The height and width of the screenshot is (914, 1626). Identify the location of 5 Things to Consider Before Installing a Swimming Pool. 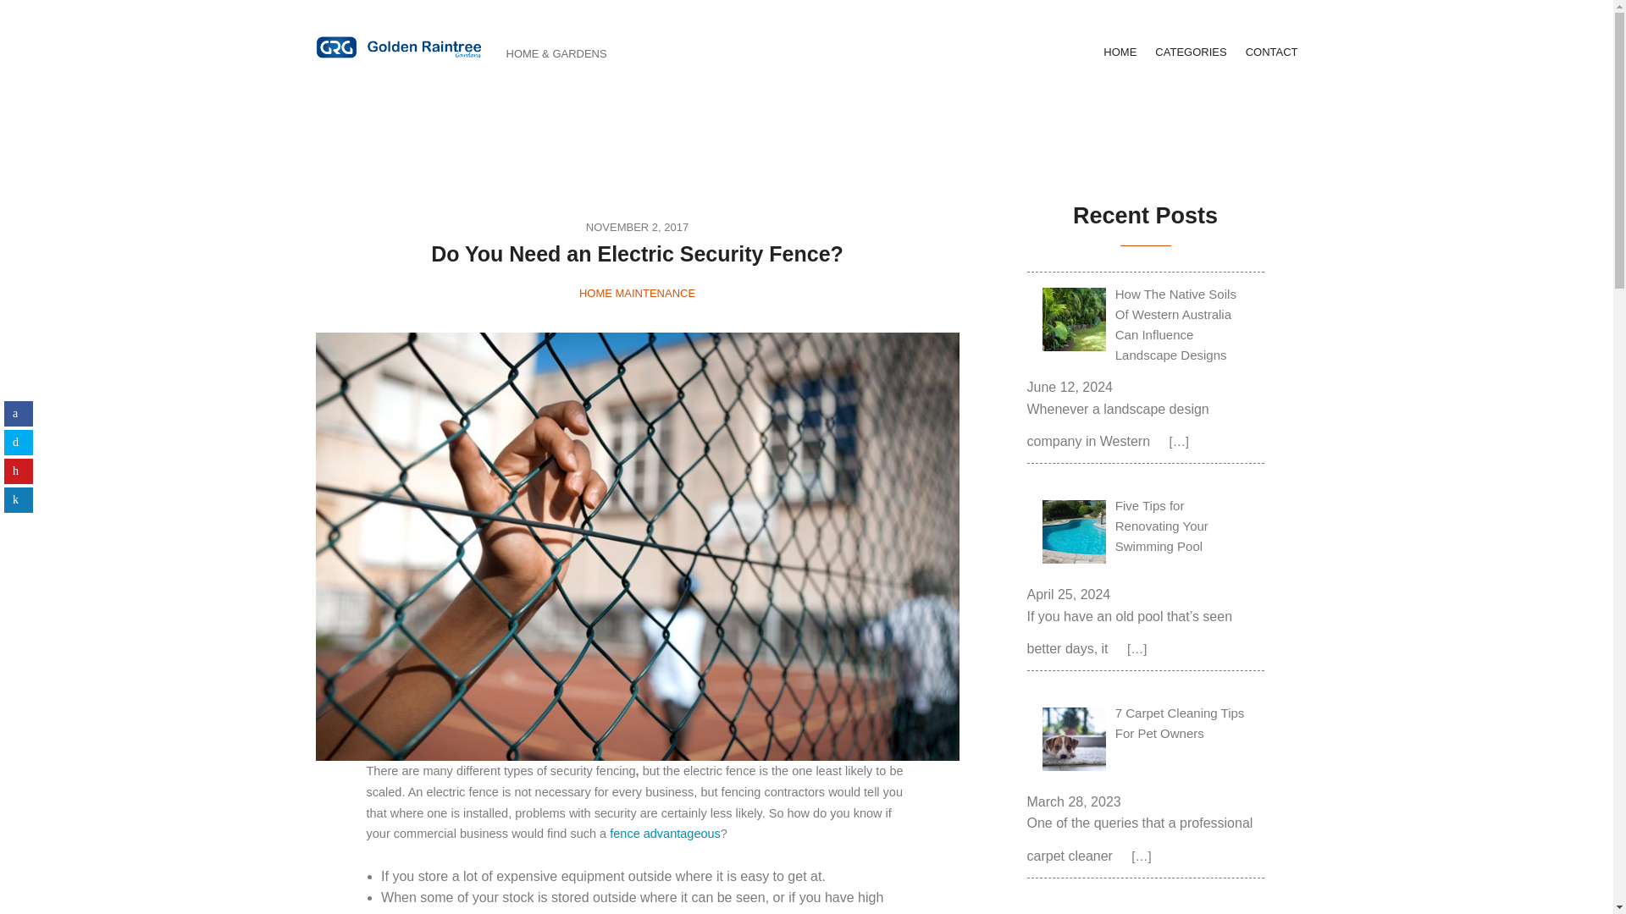
(1146, 906).